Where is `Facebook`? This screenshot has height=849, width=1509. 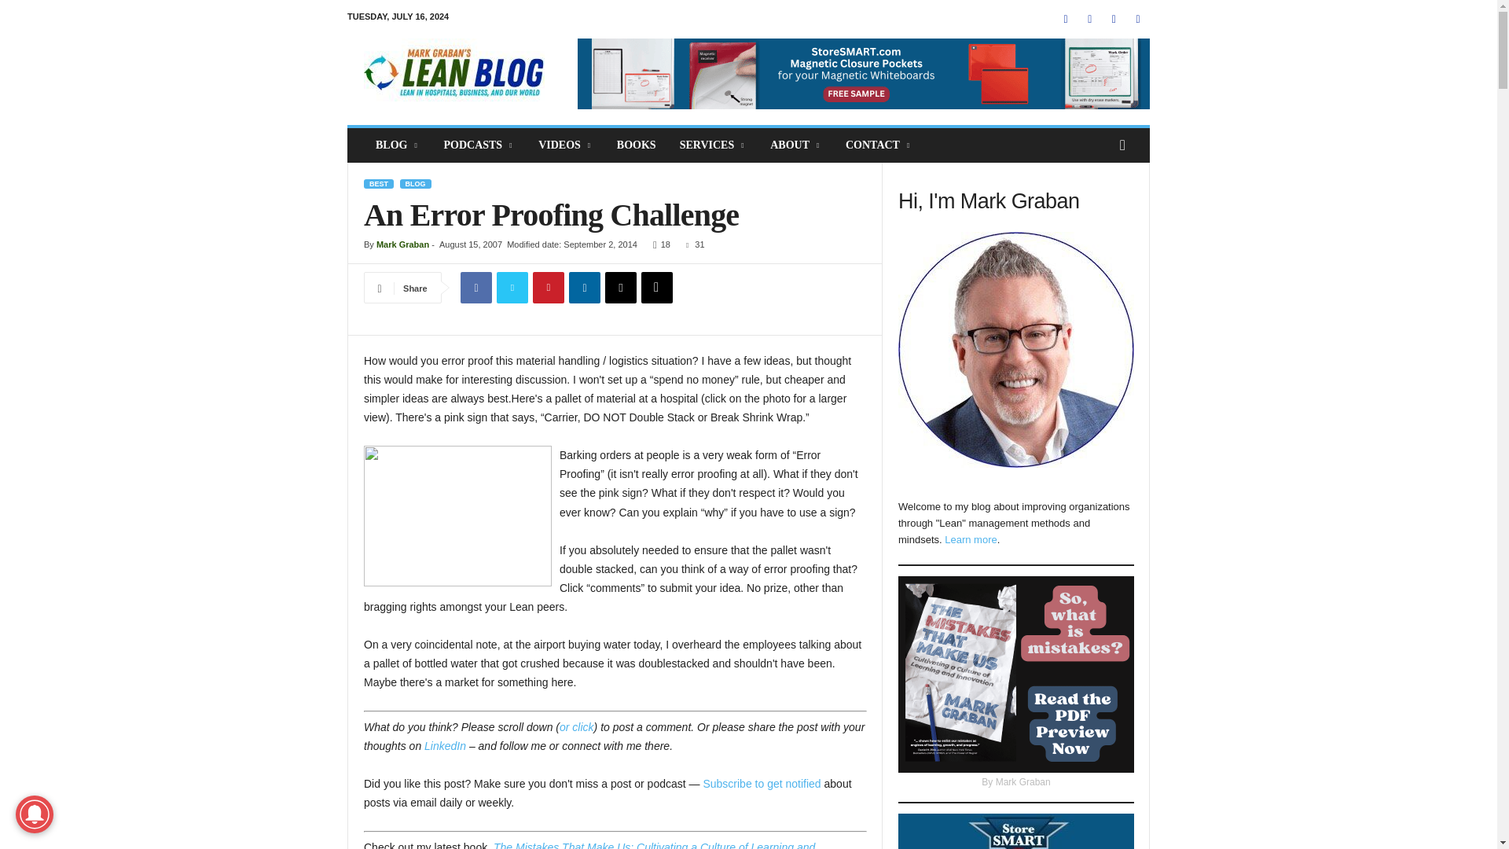
Facebook is located at coordinates (475, 287).